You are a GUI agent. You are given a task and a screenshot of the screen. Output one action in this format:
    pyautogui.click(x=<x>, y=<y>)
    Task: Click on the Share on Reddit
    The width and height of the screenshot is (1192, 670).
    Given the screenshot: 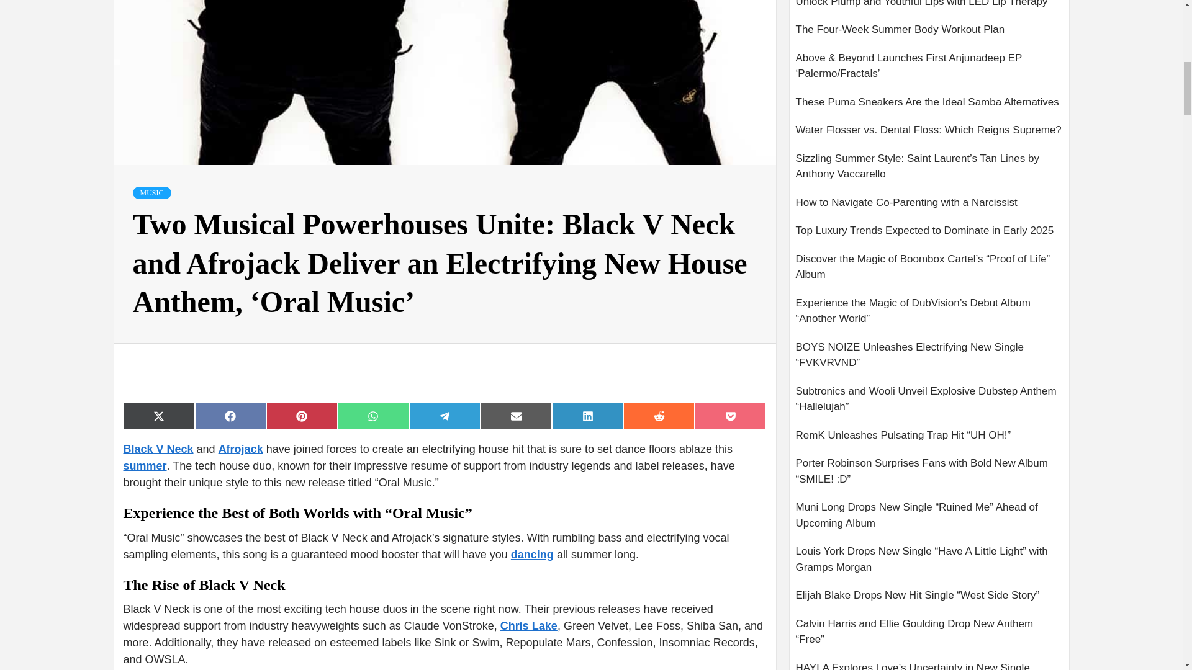 What is the action you would take?
    pyautogui.click(x=659, y=416)
    